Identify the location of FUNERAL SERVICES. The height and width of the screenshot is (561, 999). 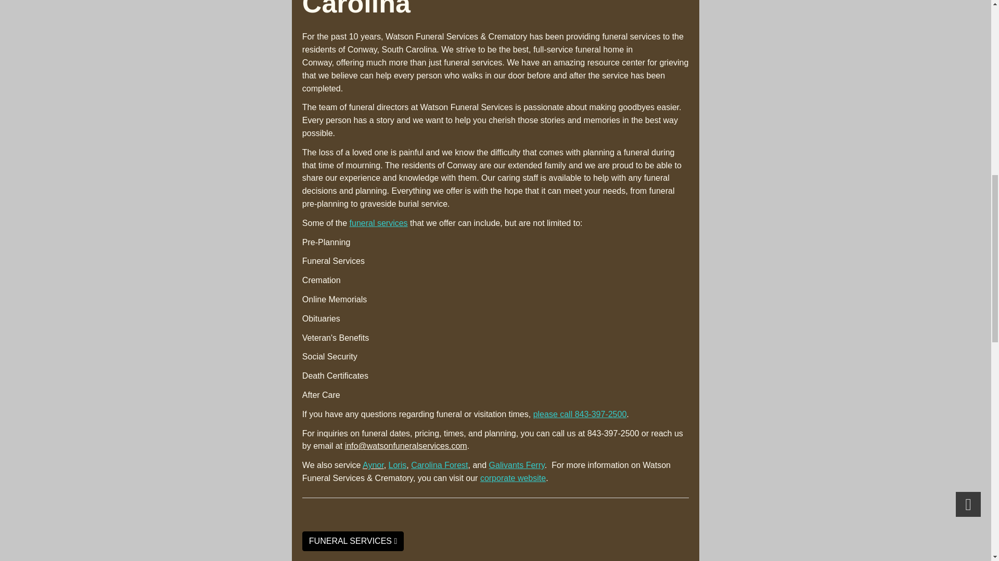
(353, 541).